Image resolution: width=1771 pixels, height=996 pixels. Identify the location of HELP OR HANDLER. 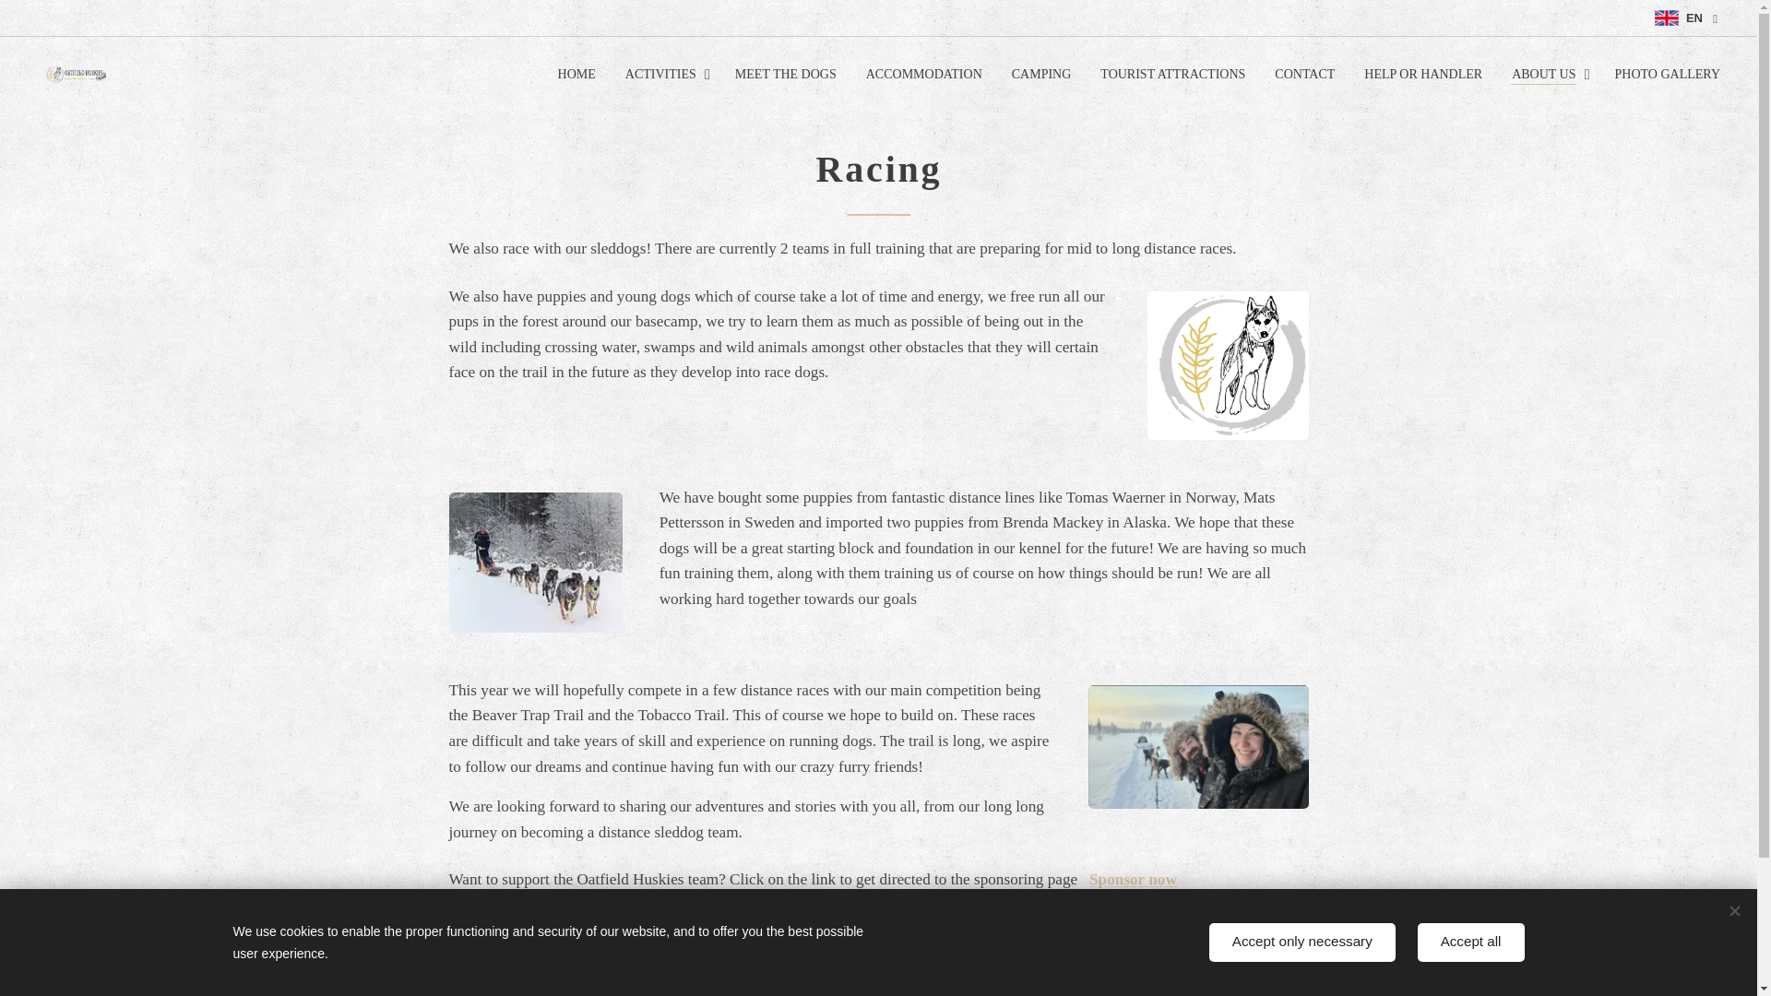
(1422, 74).